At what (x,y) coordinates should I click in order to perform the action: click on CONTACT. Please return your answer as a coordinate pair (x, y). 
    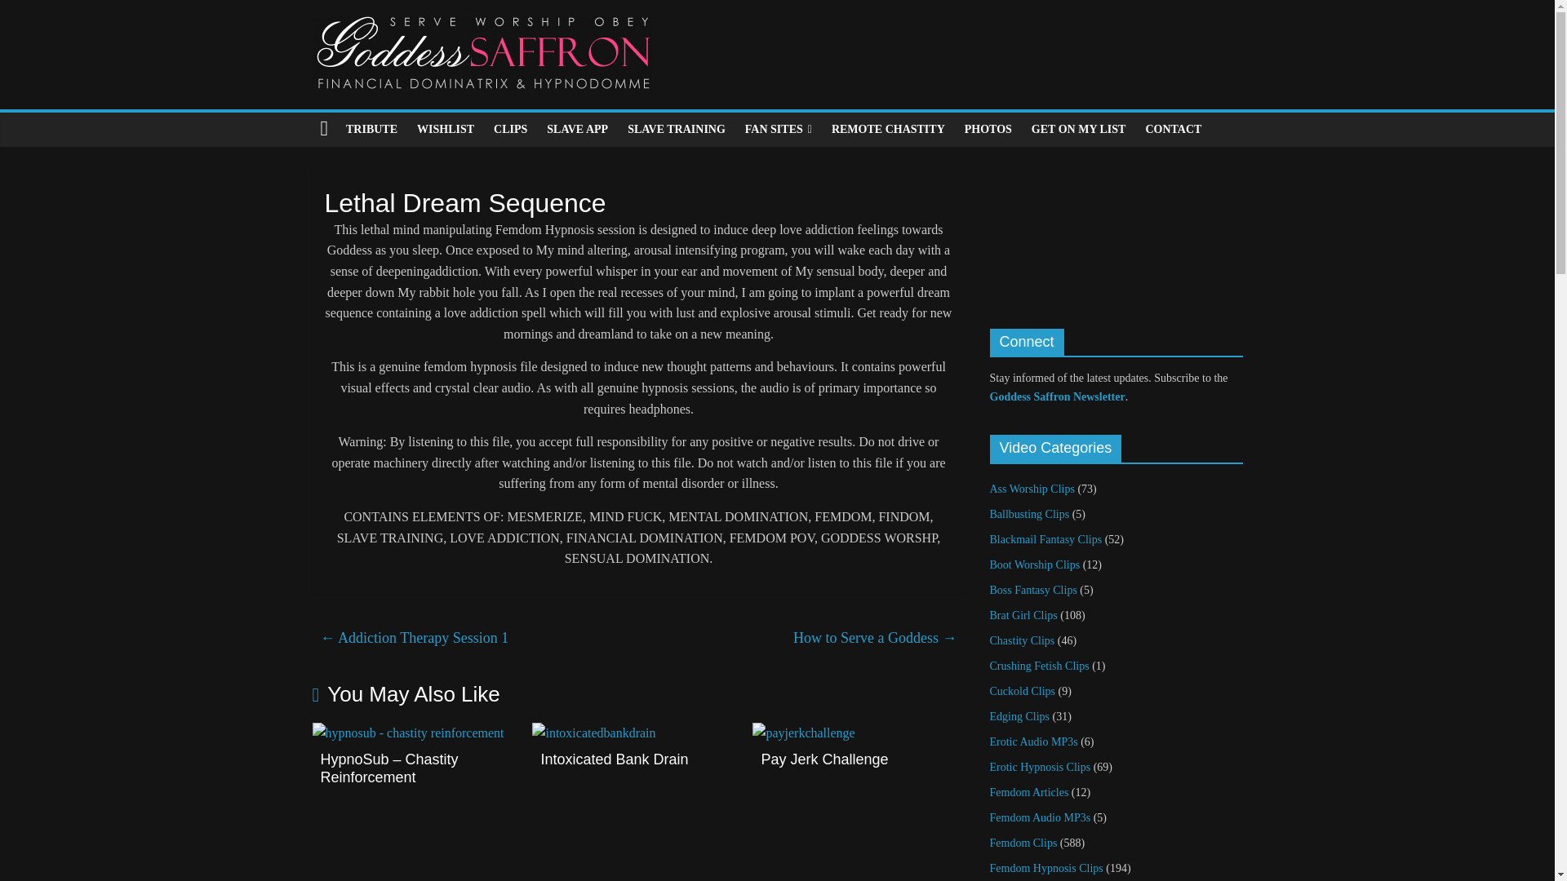
    Looking at the image, I should click on (1173, 130).